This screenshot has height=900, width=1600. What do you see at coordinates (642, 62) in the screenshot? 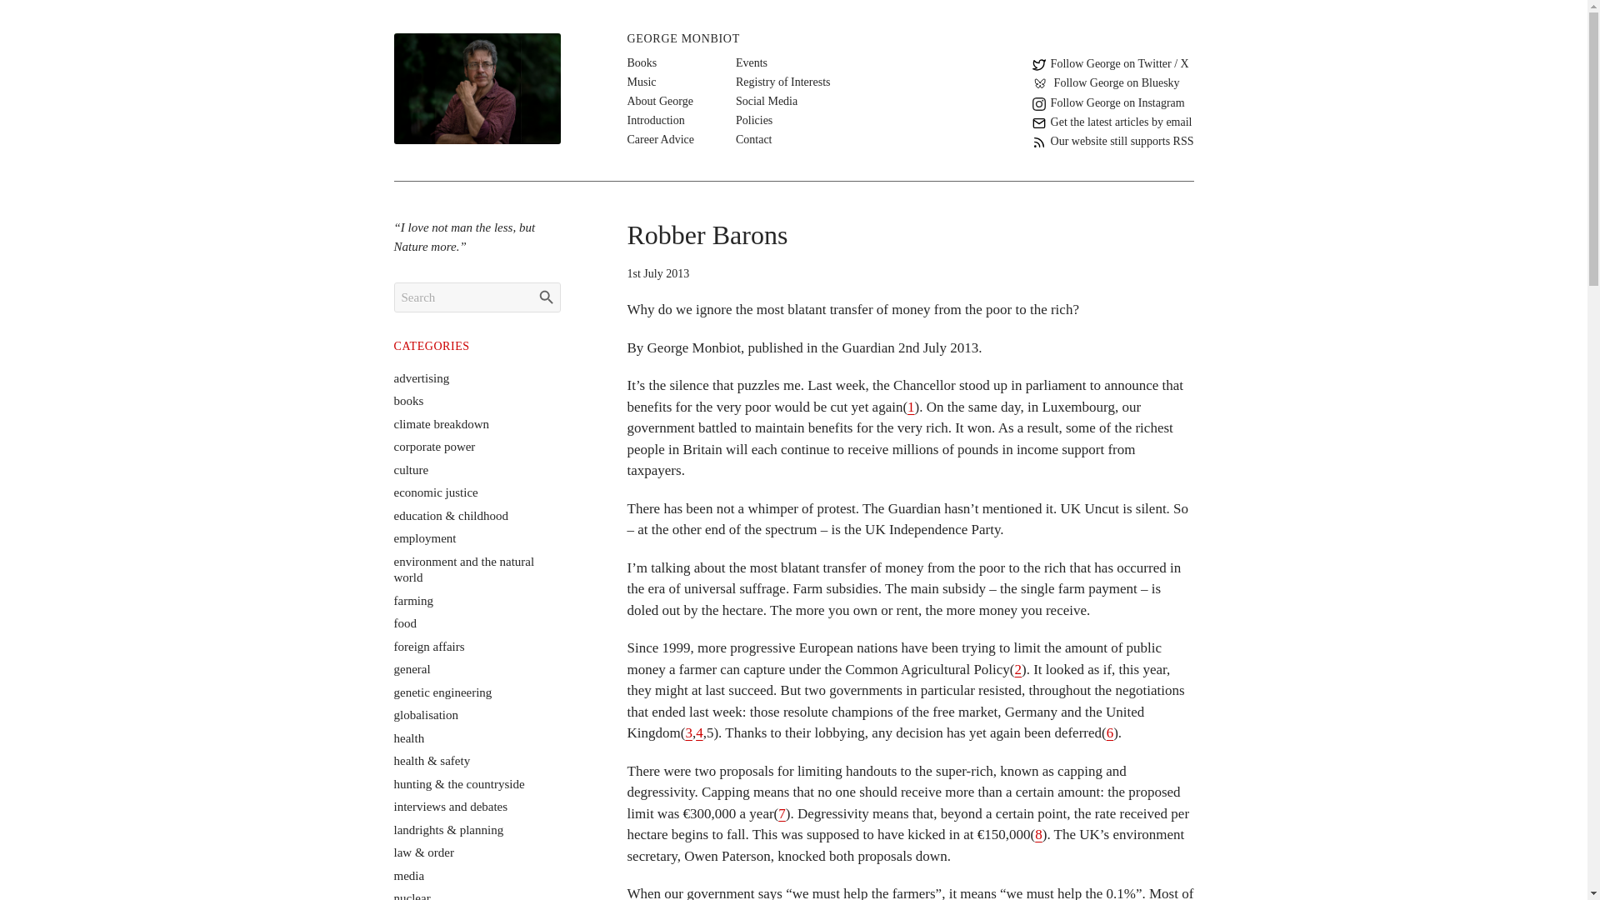
I see `Books` at bounding box center [642, 62].